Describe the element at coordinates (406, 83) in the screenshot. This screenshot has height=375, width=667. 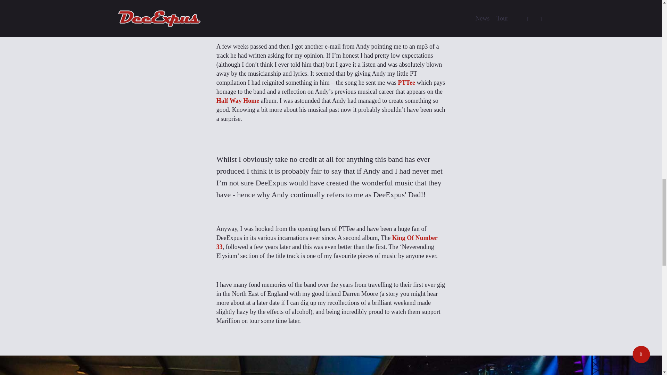
I see `PTTee` at that location.